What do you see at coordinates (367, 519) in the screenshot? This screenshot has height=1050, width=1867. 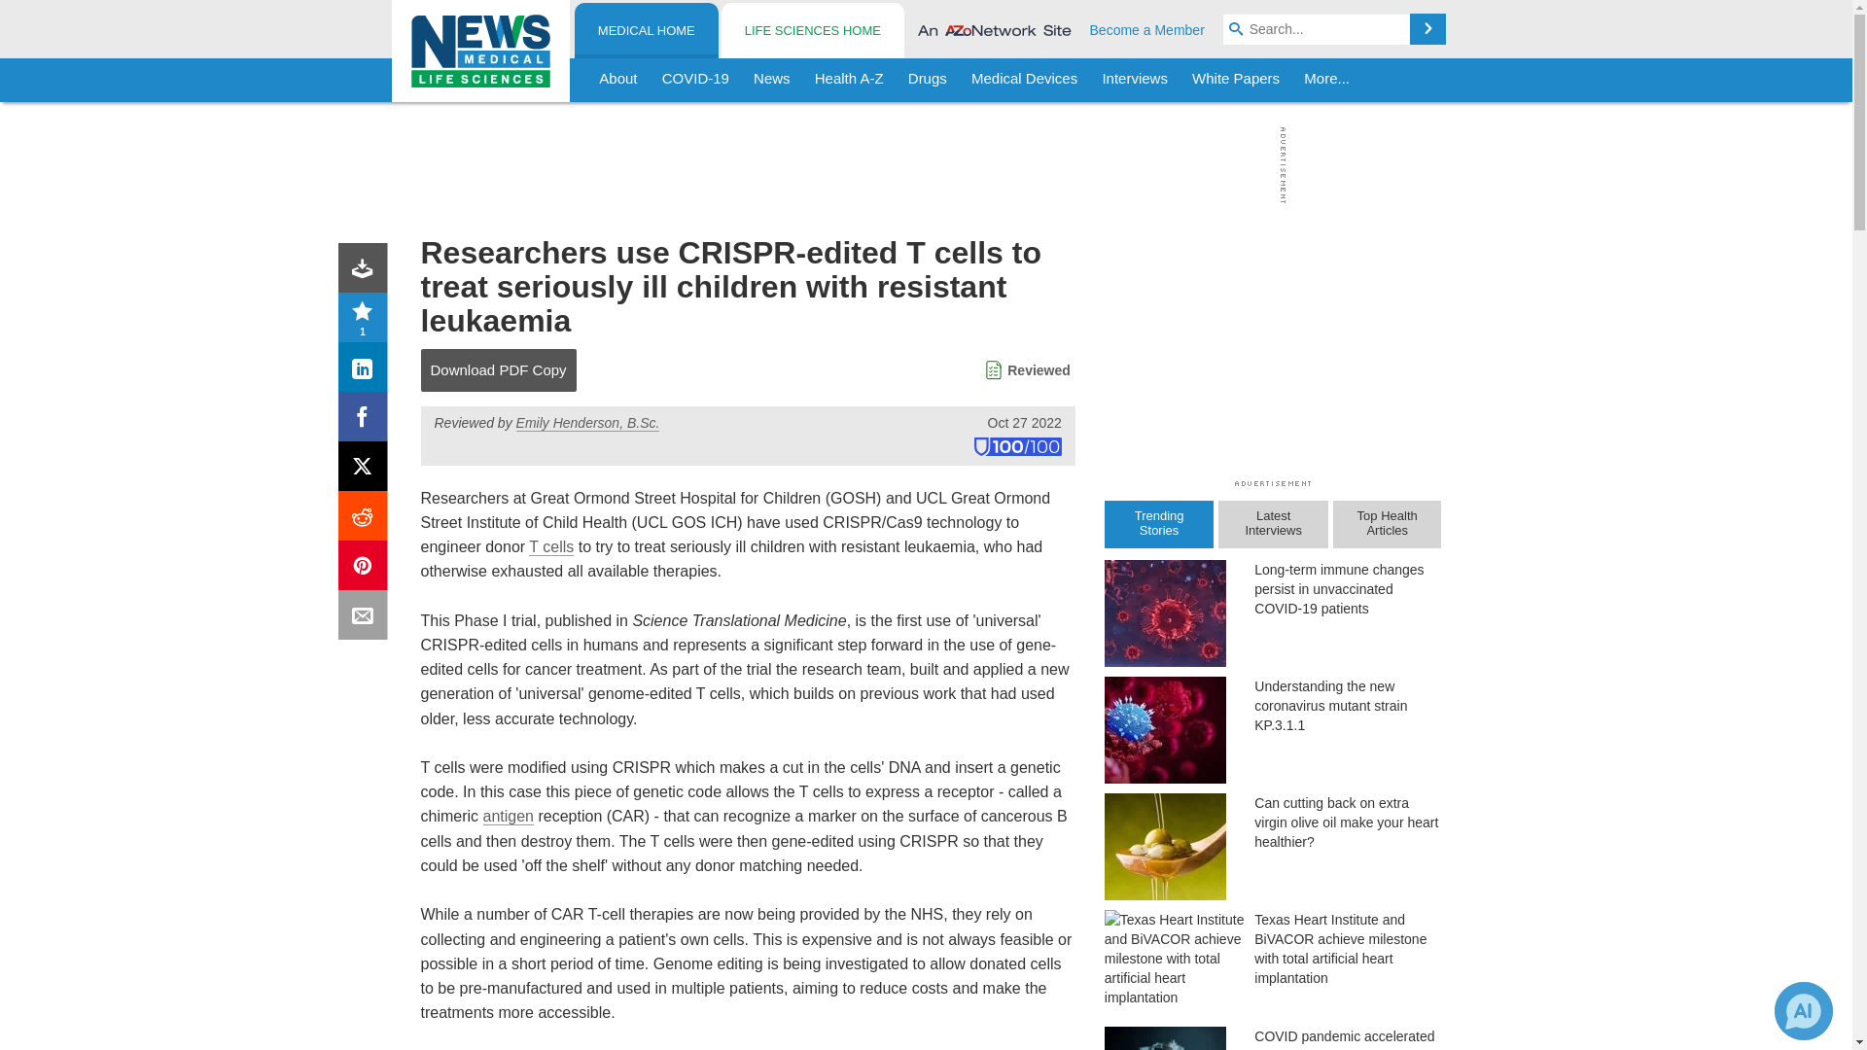 I see `Reddit` at bounding box center [367, 519].